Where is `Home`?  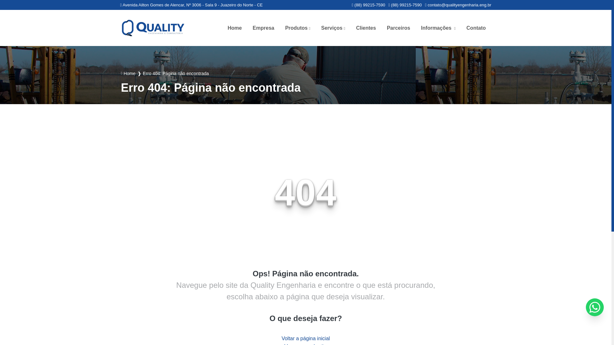
Home is located at coordinates (235, 28).